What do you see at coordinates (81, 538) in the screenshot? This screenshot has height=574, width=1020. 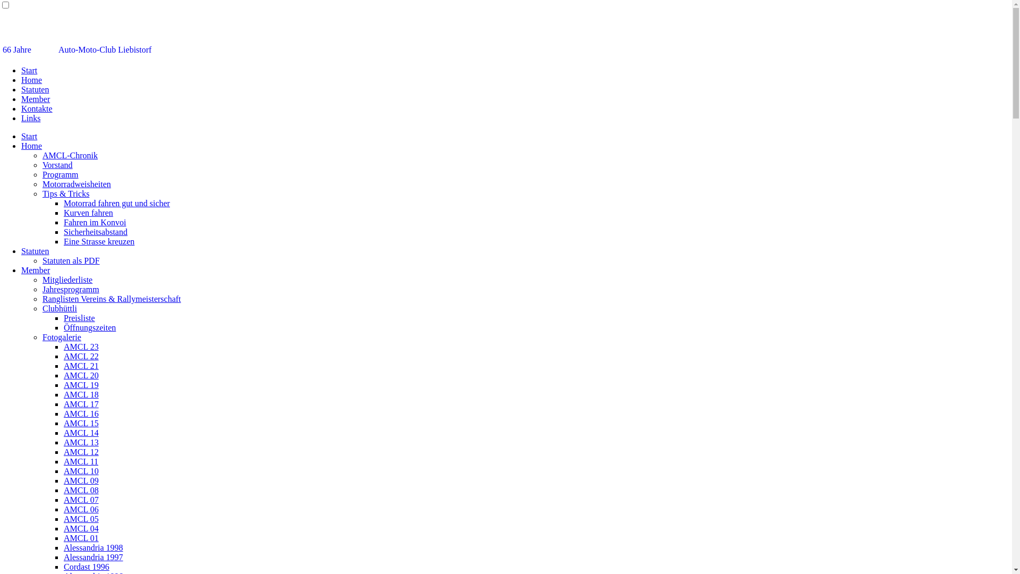 I see `AMCL 01` at bounding box center [81, 538].